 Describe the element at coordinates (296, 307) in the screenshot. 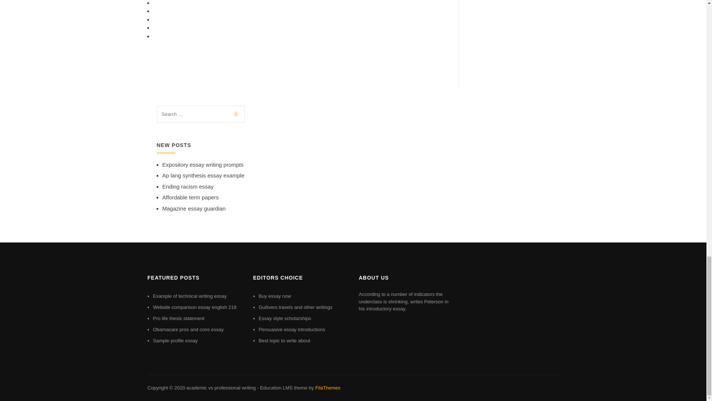

I see `Gullivers travels and other writings` at that location.